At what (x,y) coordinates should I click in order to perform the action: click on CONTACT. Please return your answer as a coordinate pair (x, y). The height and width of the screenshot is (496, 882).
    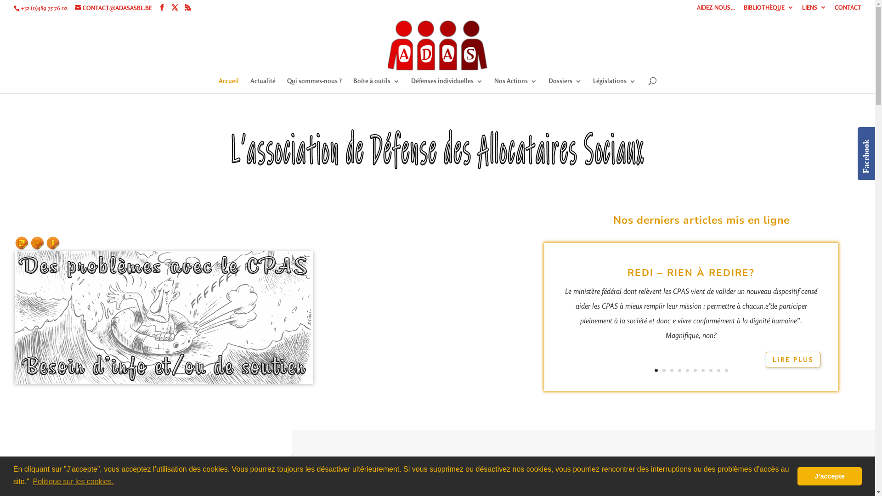
    Looking at the image, I should click on (848, 10).